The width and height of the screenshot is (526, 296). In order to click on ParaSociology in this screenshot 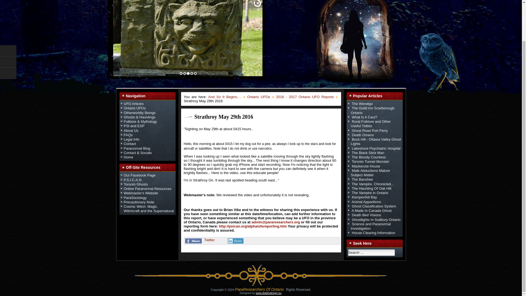, I will do `click(135, 197)`.